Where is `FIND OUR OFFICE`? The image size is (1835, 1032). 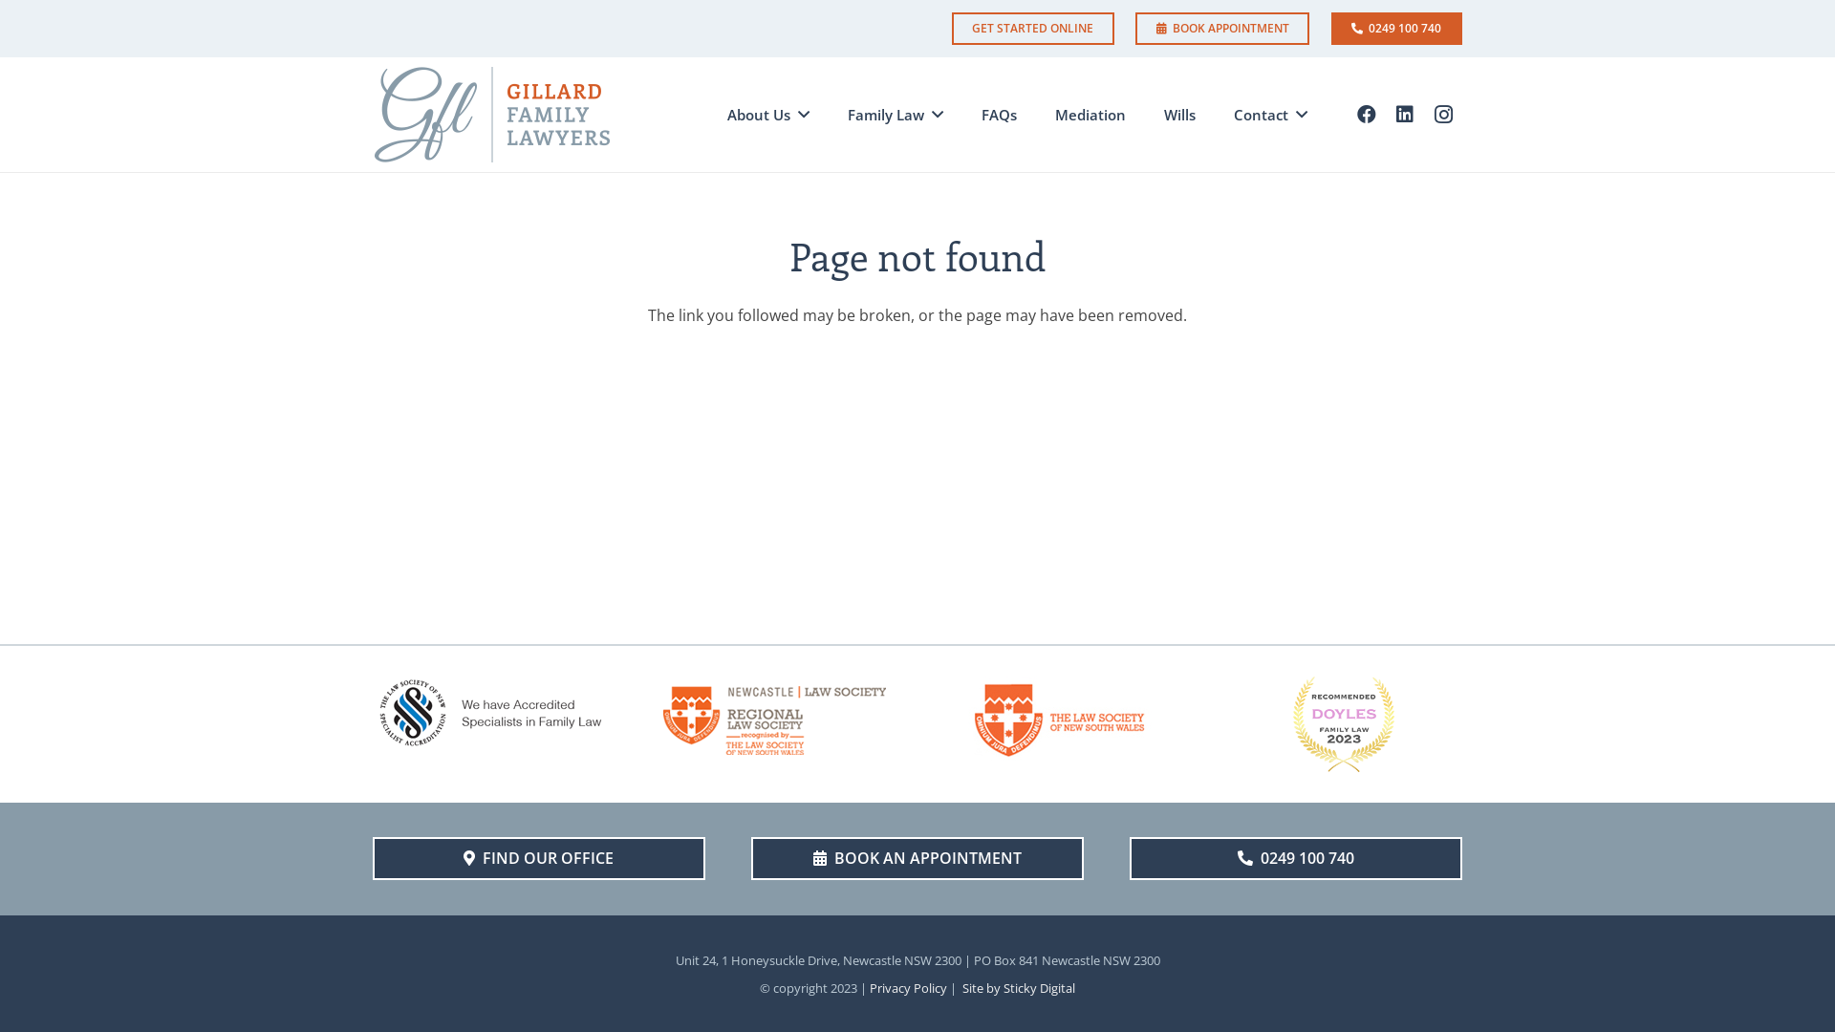
FIND OUR OFFICE is located at coordinates (539, 858).